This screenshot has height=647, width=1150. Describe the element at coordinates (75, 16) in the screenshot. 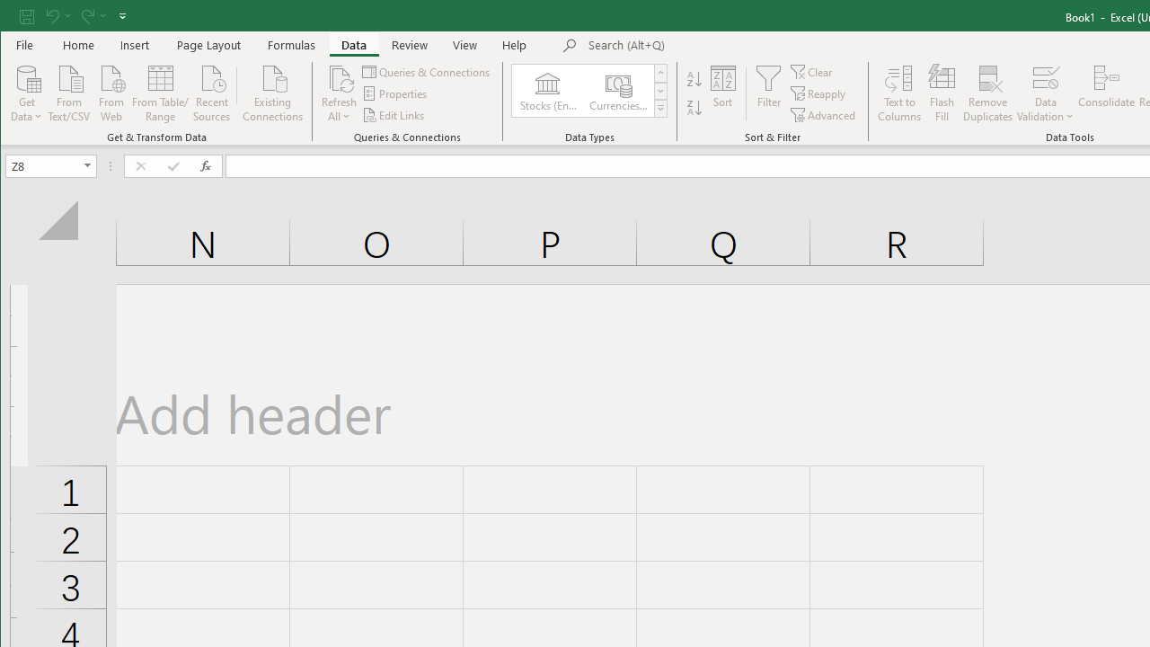

I see `Quick Access Toolbar` at that location.